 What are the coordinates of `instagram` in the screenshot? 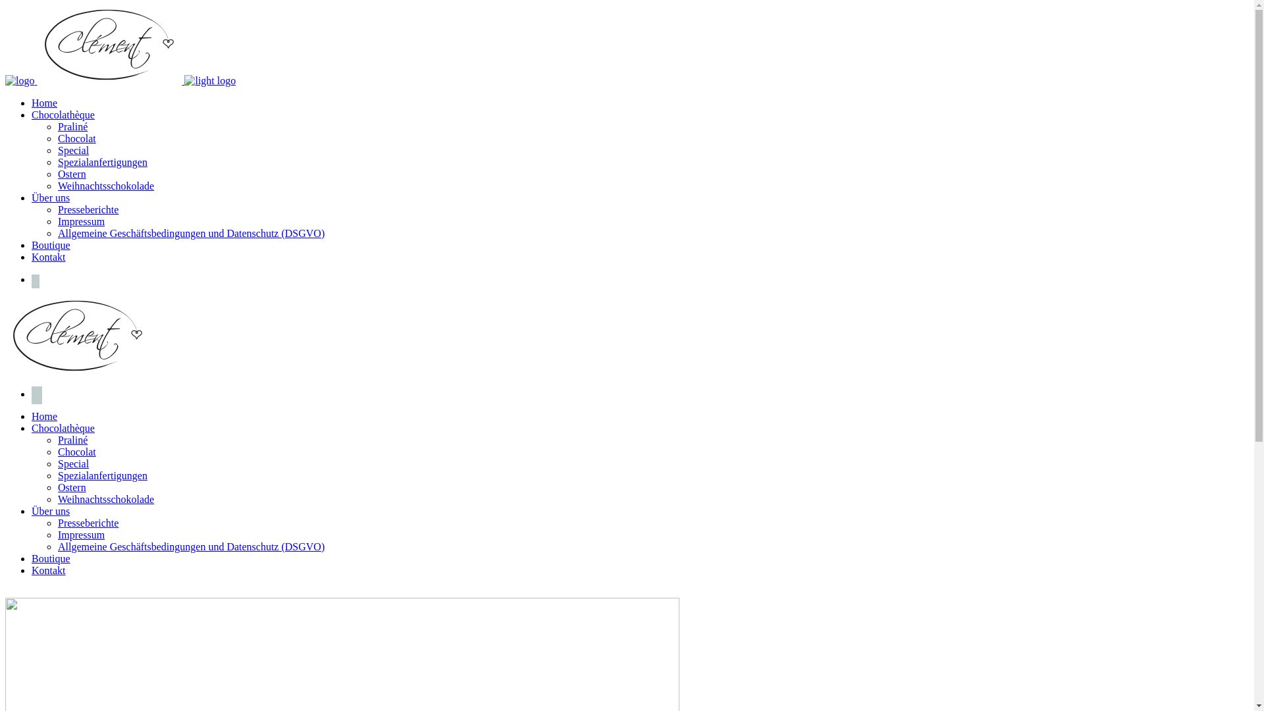 It's located at (36, 279).